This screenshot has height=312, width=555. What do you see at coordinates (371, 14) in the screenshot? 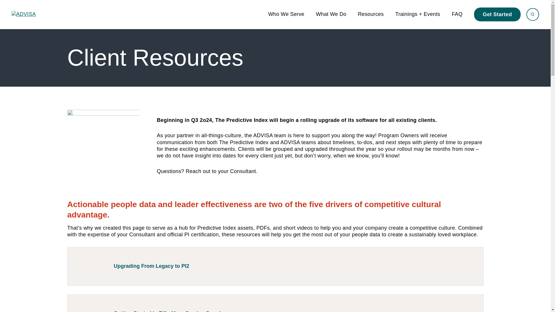
I see `Resources` at bounding box center [371, 14].